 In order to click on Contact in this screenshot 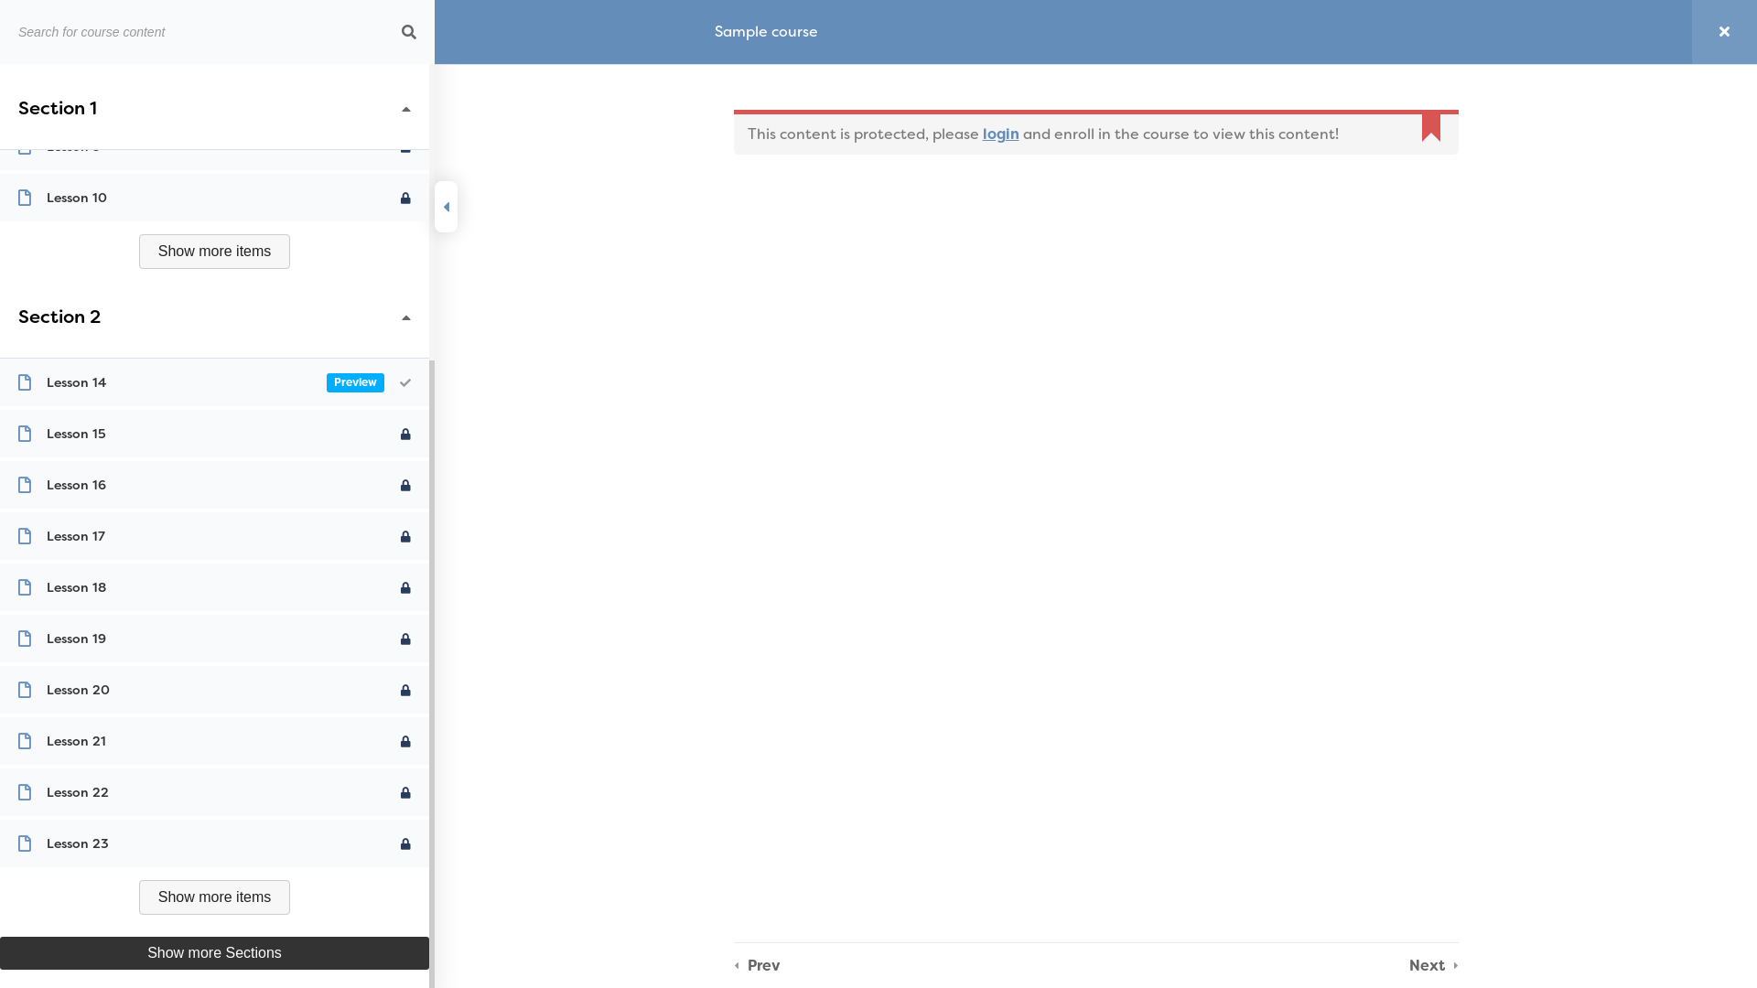, I will do `click(1604, 53)`.